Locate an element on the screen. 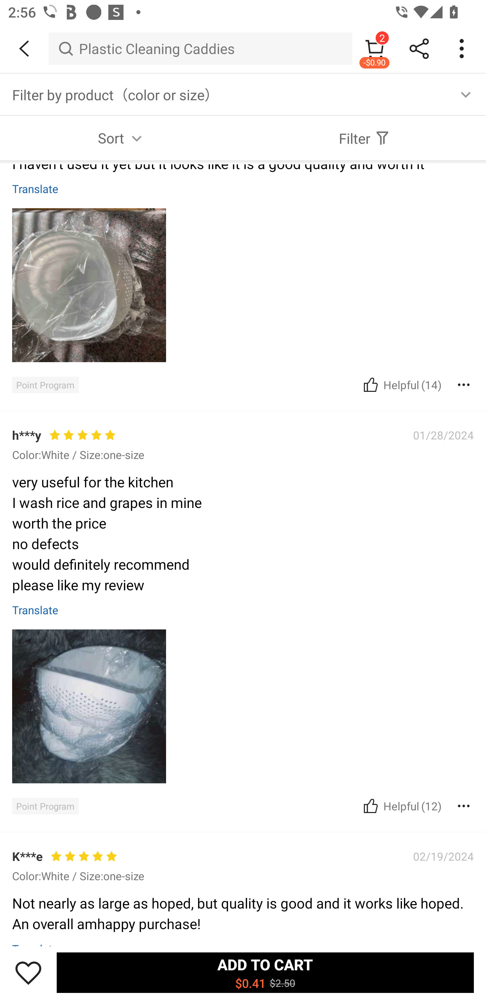  Filter is located at coordinates (364, 138).